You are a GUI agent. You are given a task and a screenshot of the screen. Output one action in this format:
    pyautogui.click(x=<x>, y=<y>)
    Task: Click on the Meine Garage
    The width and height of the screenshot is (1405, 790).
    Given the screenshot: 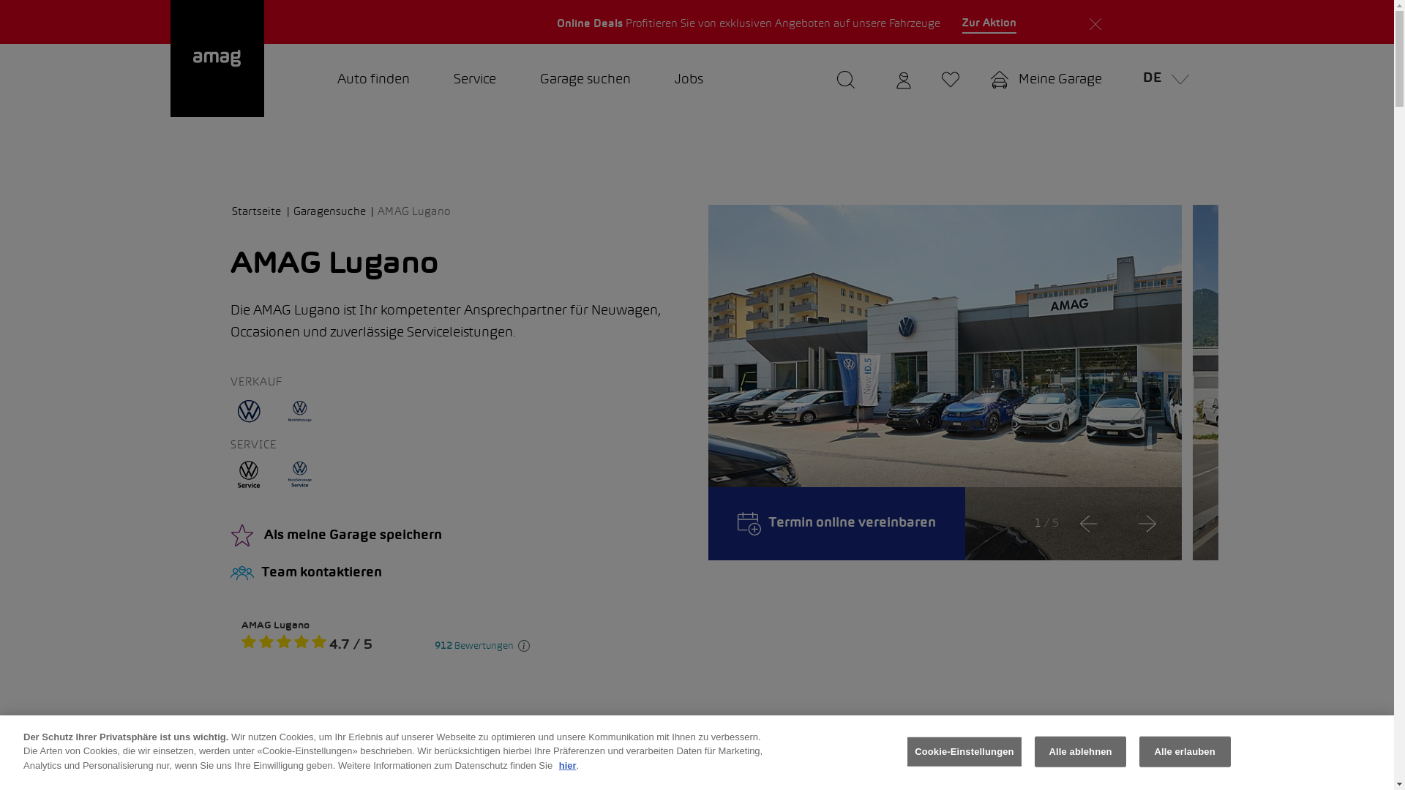 What is the action you would take?
    pyautogui.click(x=1046, y=80)
    